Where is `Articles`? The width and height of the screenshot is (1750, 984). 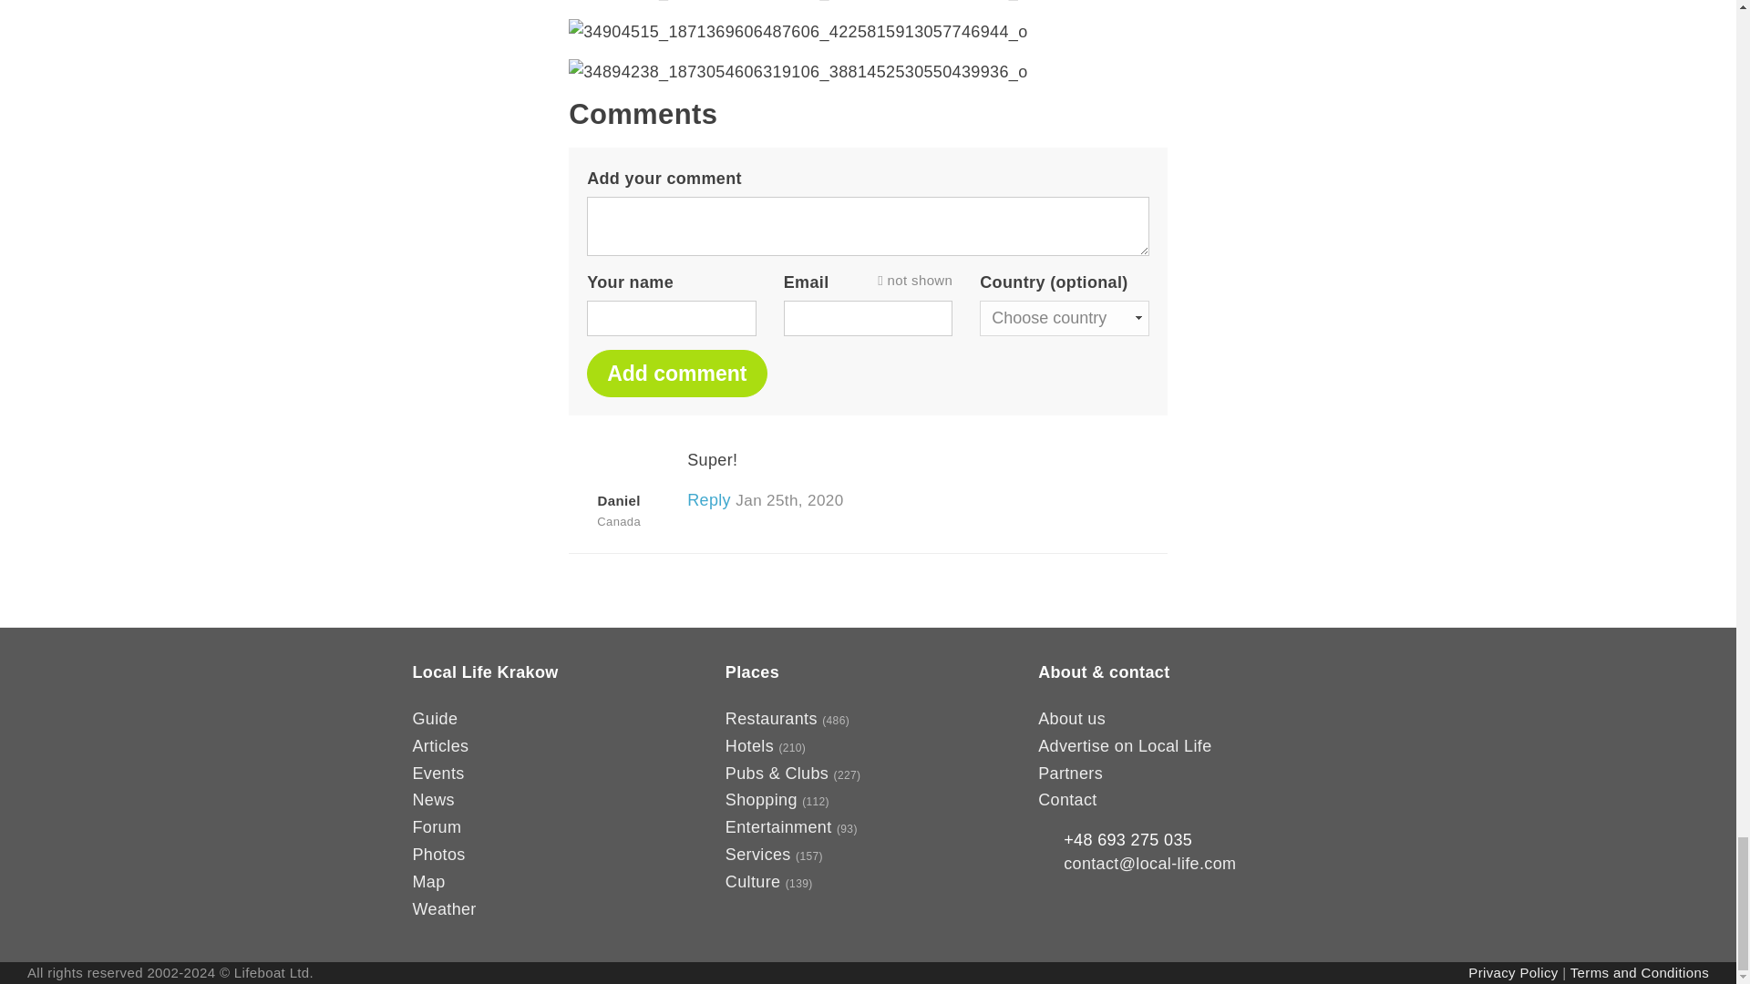
Articles is located at coordinates (439, 745).